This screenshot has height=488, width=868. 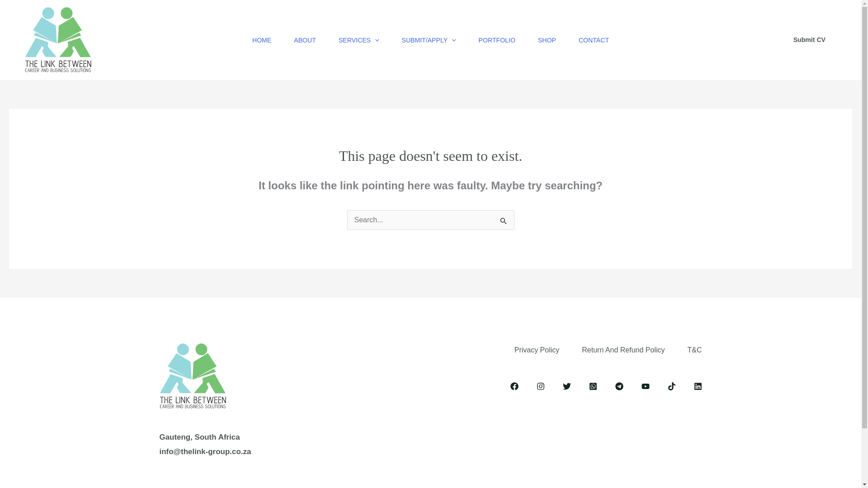 I want to click on SERVICES, so click(x=359, y=40).